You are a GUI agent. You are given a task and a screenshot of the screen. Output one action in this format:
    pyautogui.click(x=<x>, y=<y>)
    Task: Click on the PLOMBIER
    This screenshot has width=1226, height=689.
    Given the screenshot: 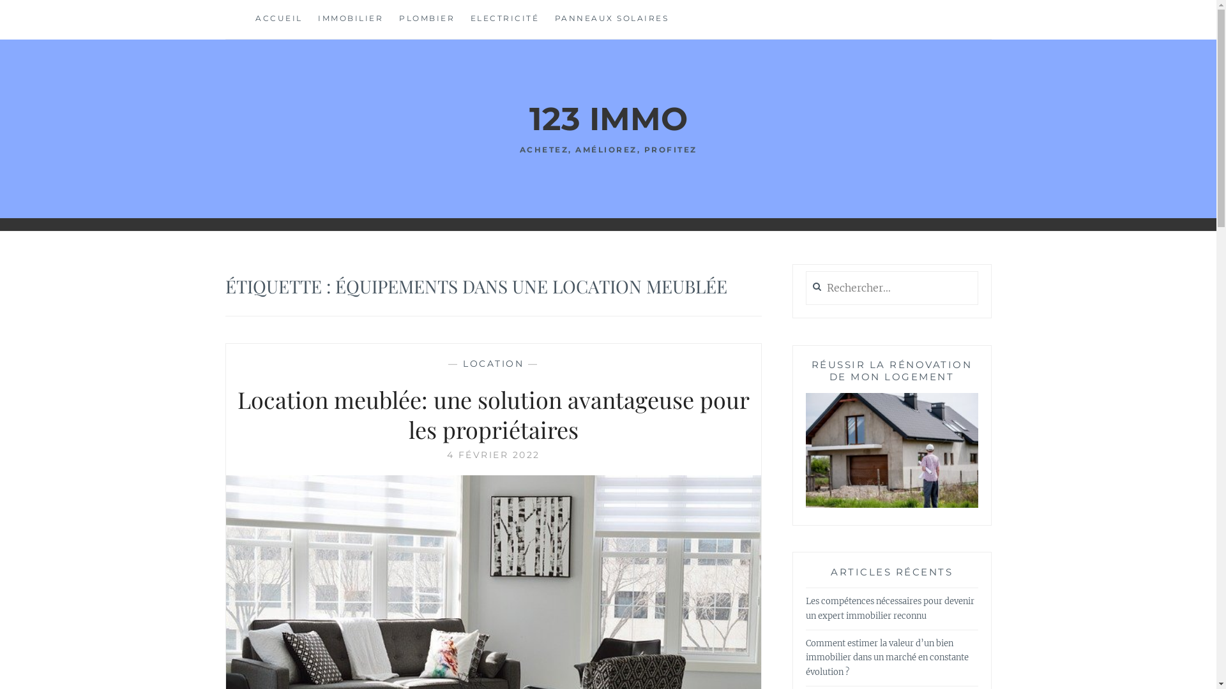 What is the action you would take?
    pyautogui.click(x=427, y=19)
    